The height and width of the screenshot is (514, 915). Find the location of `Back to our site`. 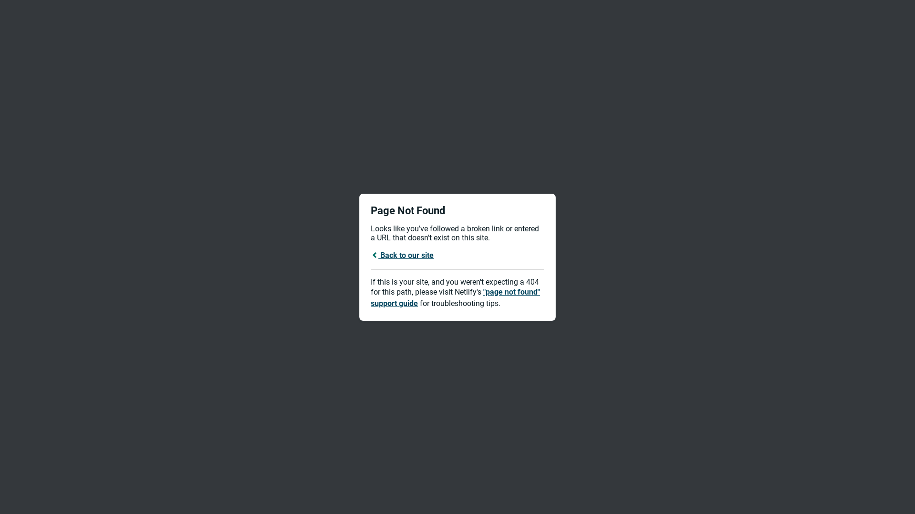

Back to our site is located at coordinates (402, 255).